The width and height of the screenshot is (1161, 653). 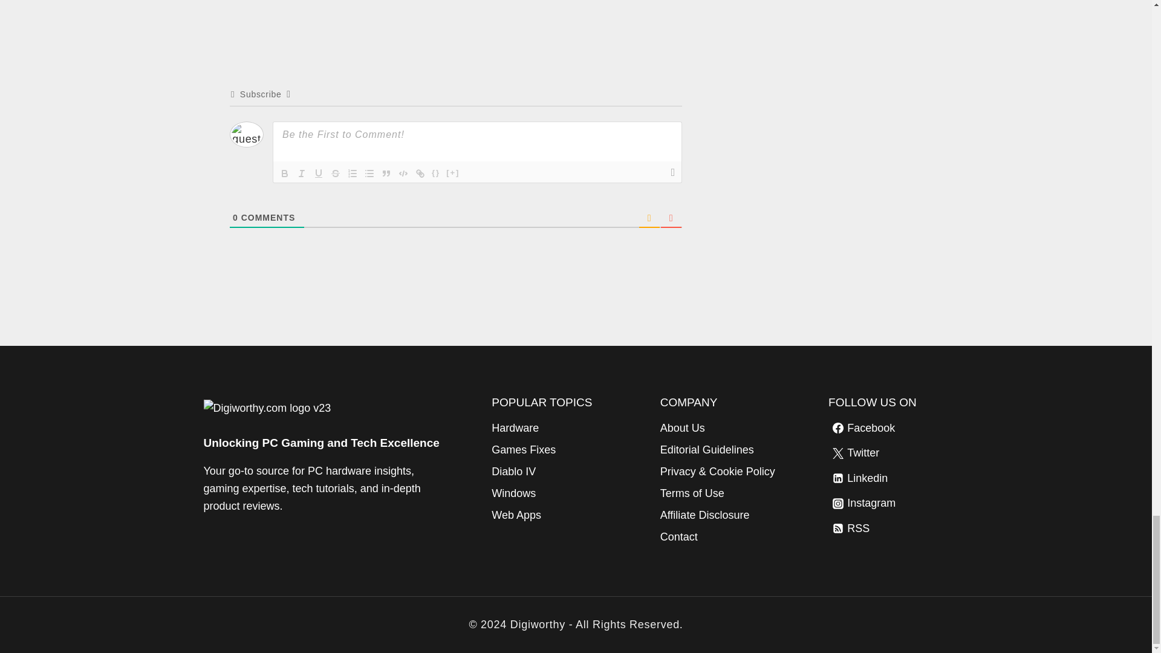 I want to click on Unordered List, so click(x=369, y=174).